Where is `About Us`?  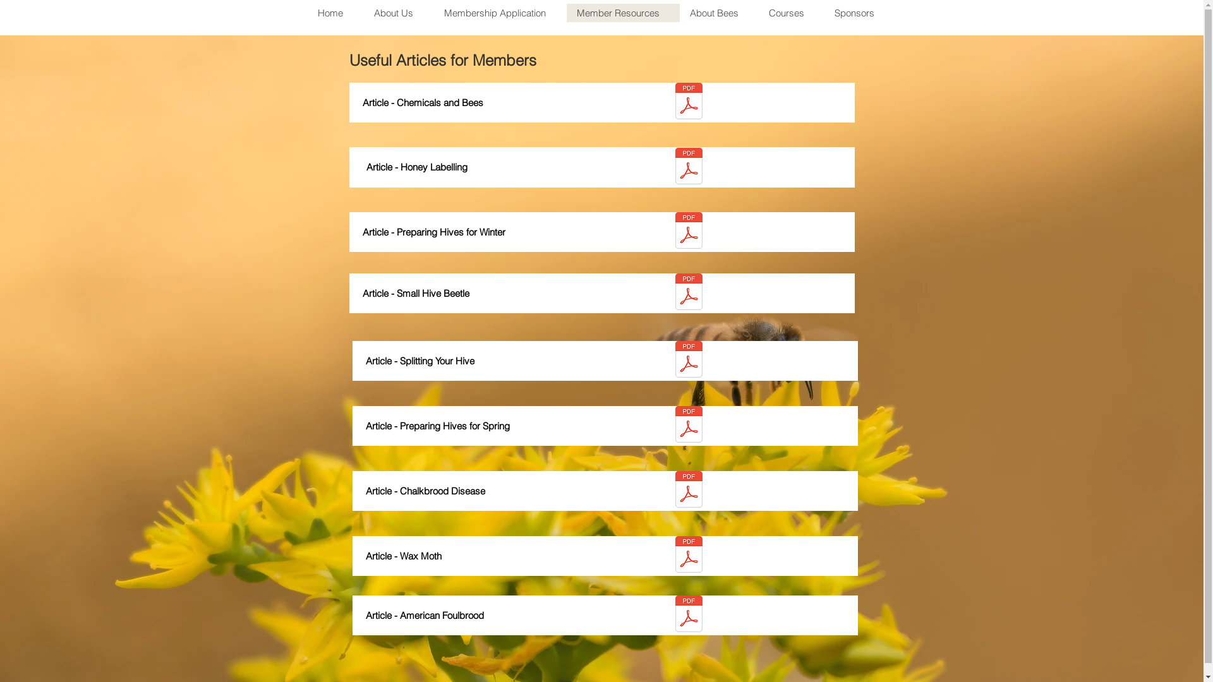
About Us is located at coordinates (399, 13).